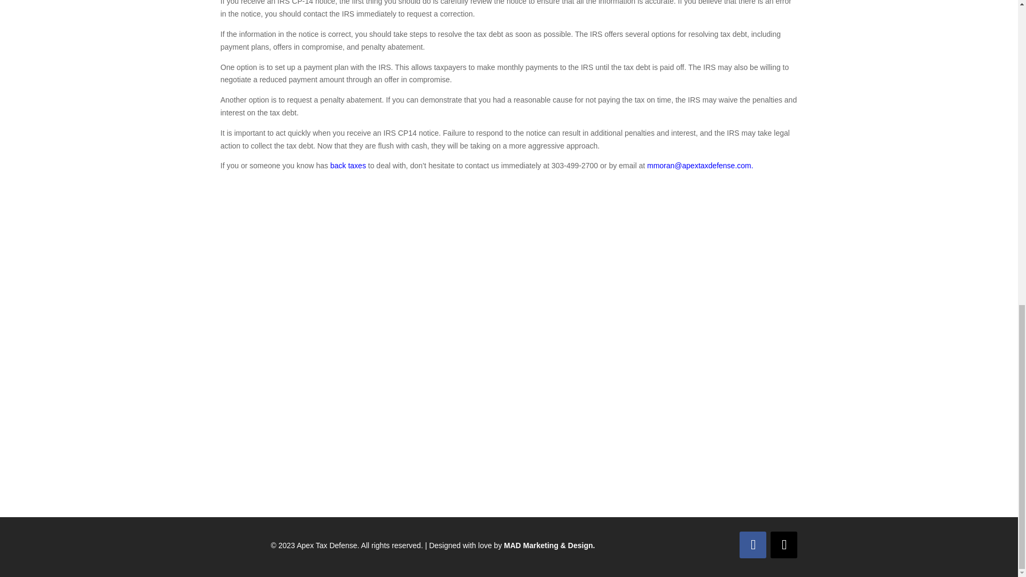 Image resolution: width=1026 pixels, height=577 pixels. What do you see at coordinates (348, 166) in the screenshot?
I see `back taxes` at bounding box center [348, 166].